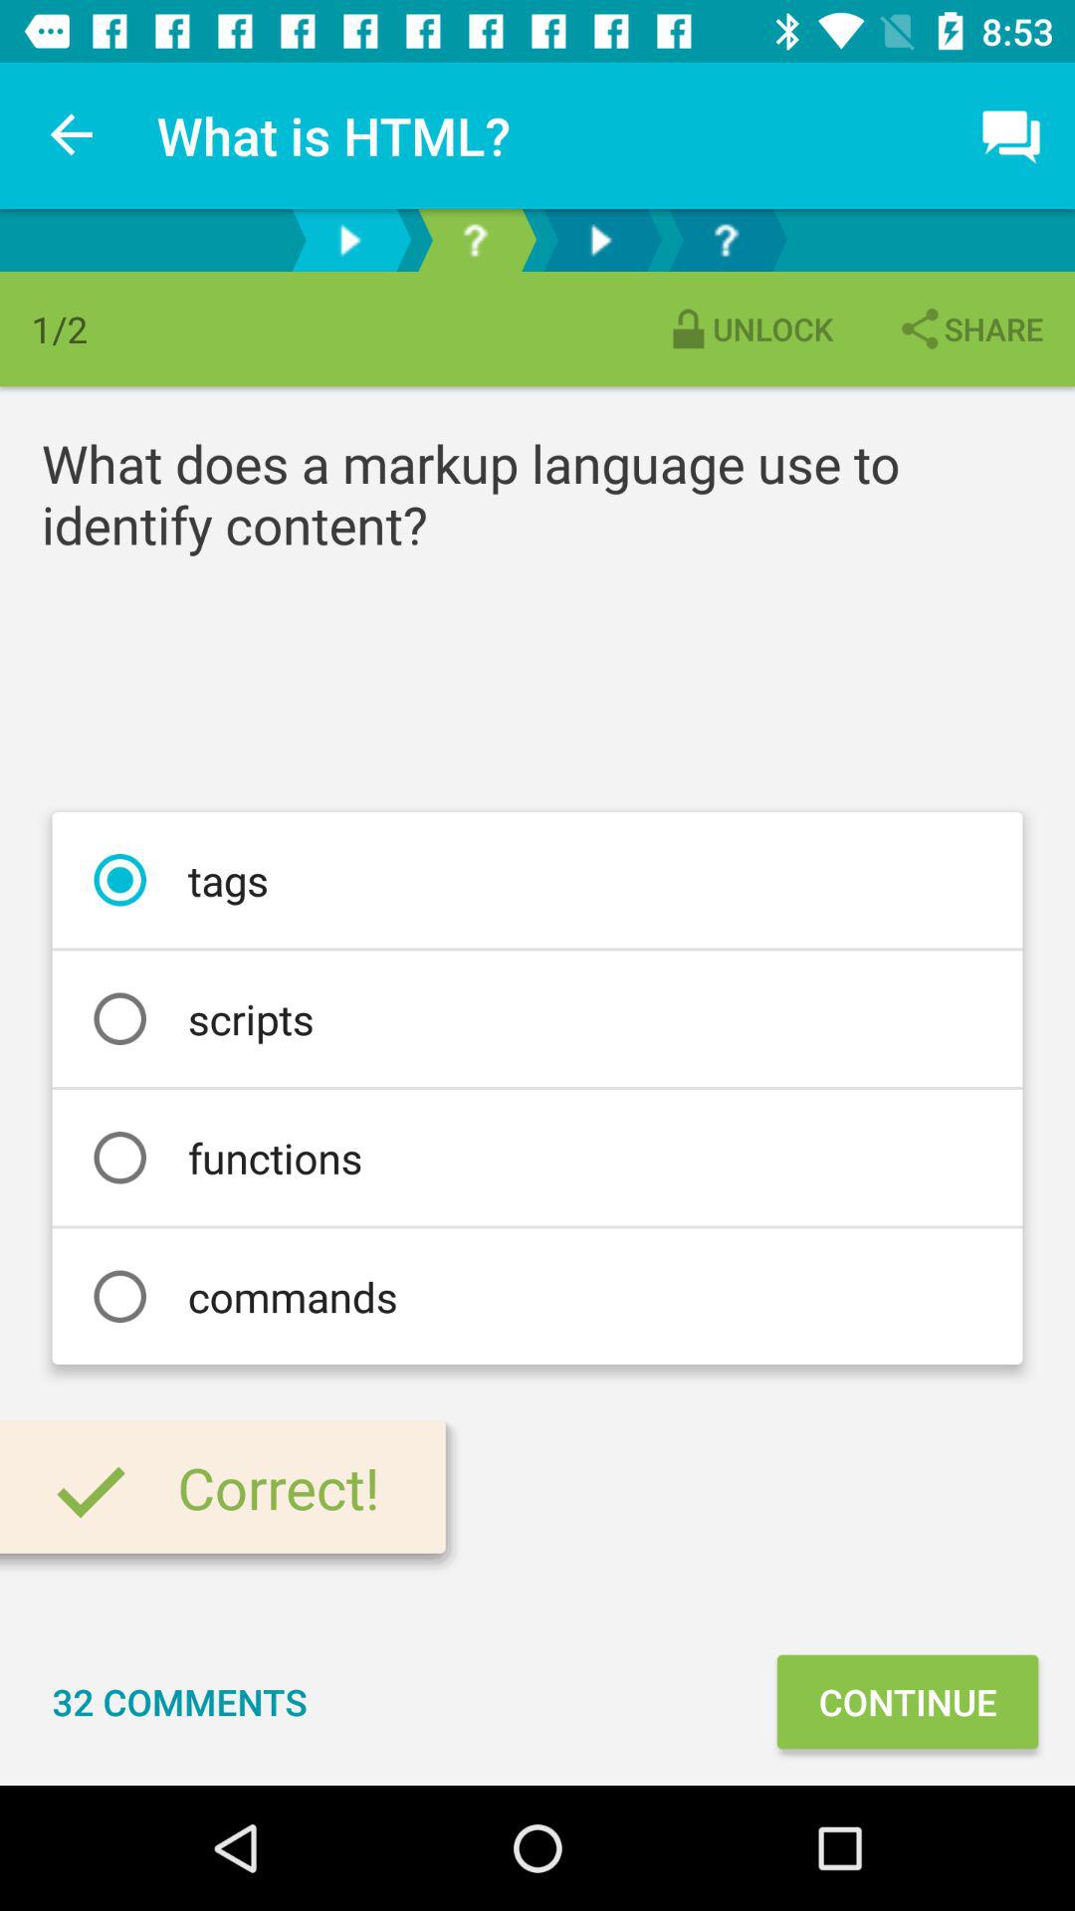  What do you see at coordinates (969, 328) in the screenshot?
I see `choose share` at bounding box center [969, 328].